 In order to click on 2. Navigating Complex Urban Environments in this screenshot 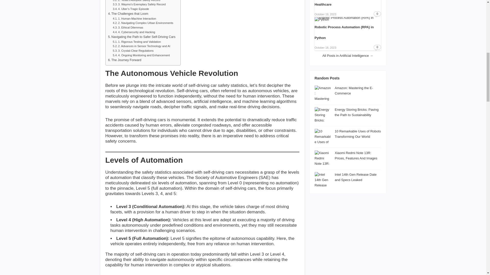, I will do `click(143, 23)`.